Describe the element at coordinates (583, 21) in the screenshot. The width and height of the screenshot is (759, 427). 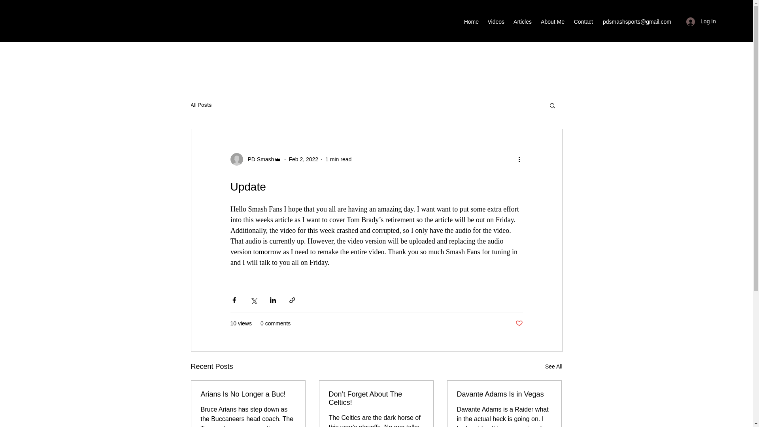
I see `Contact` at that location.